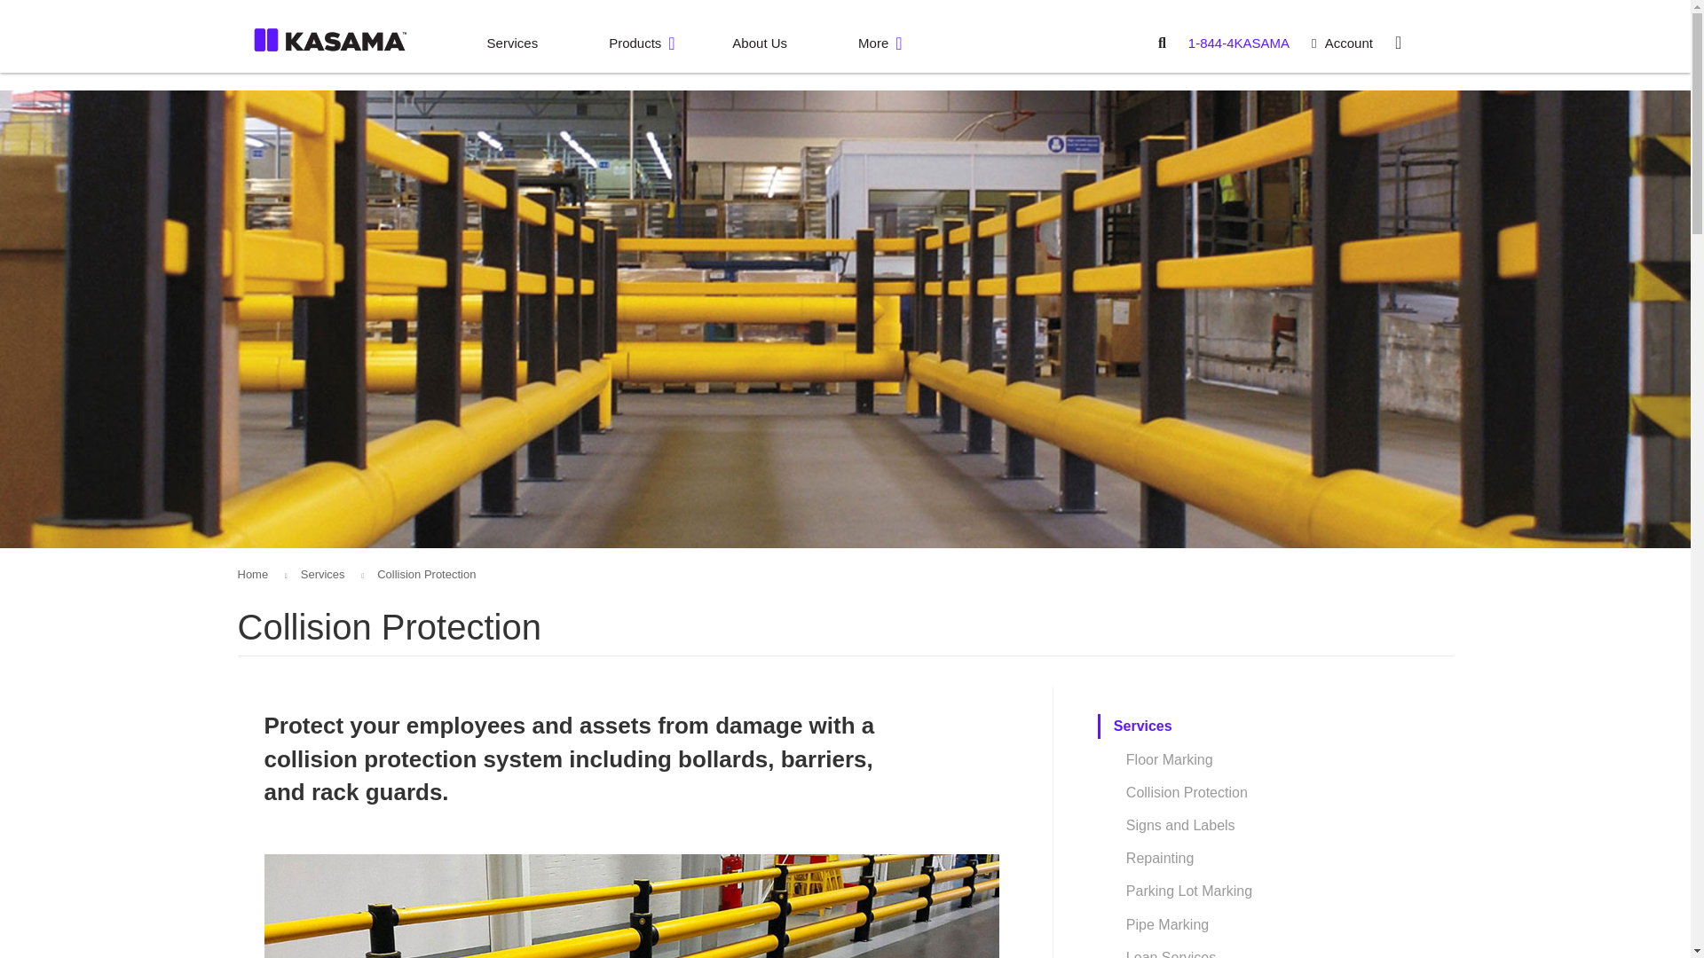 This screenshot has height=958, width=1704. Describe the element at coordinates (760, 43) in the screenshot. I see `About Us` at that location.